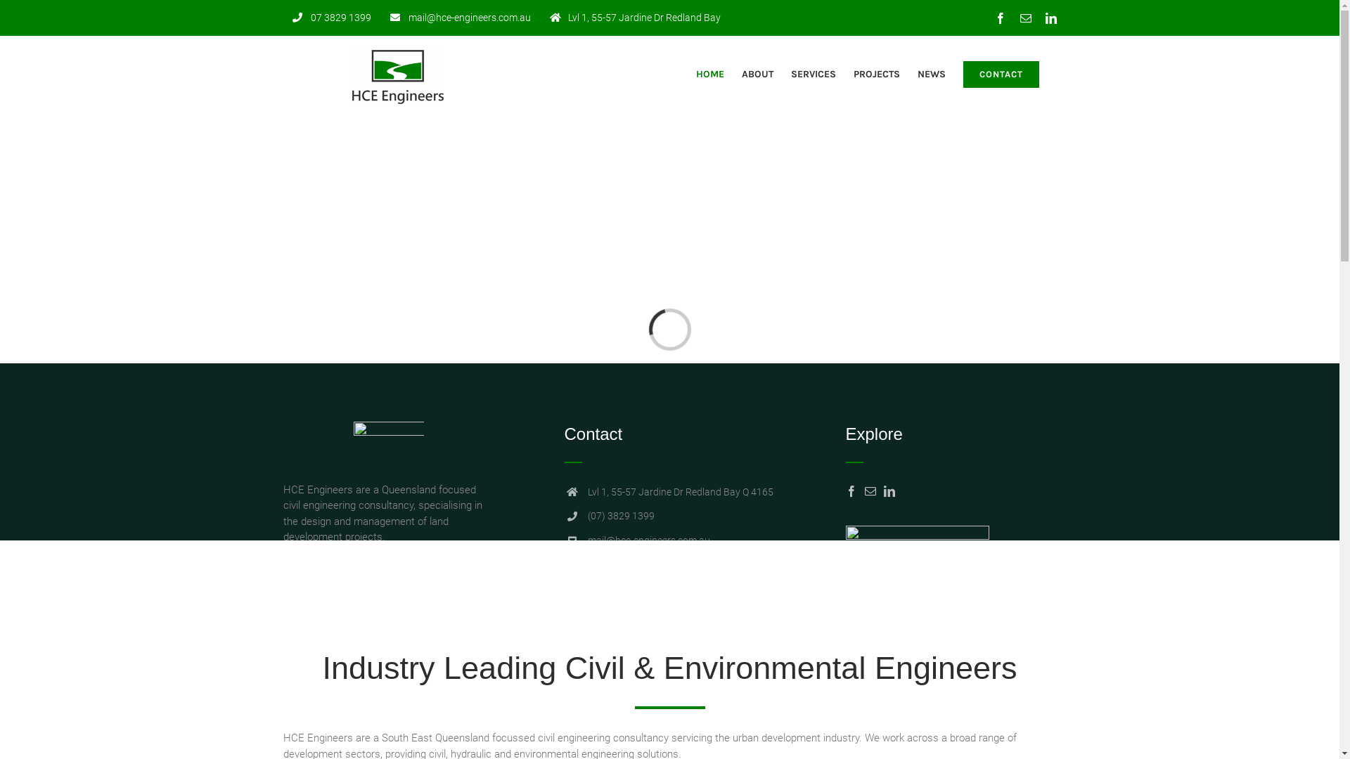  I want to click on ABOUT, so click(757, 74).